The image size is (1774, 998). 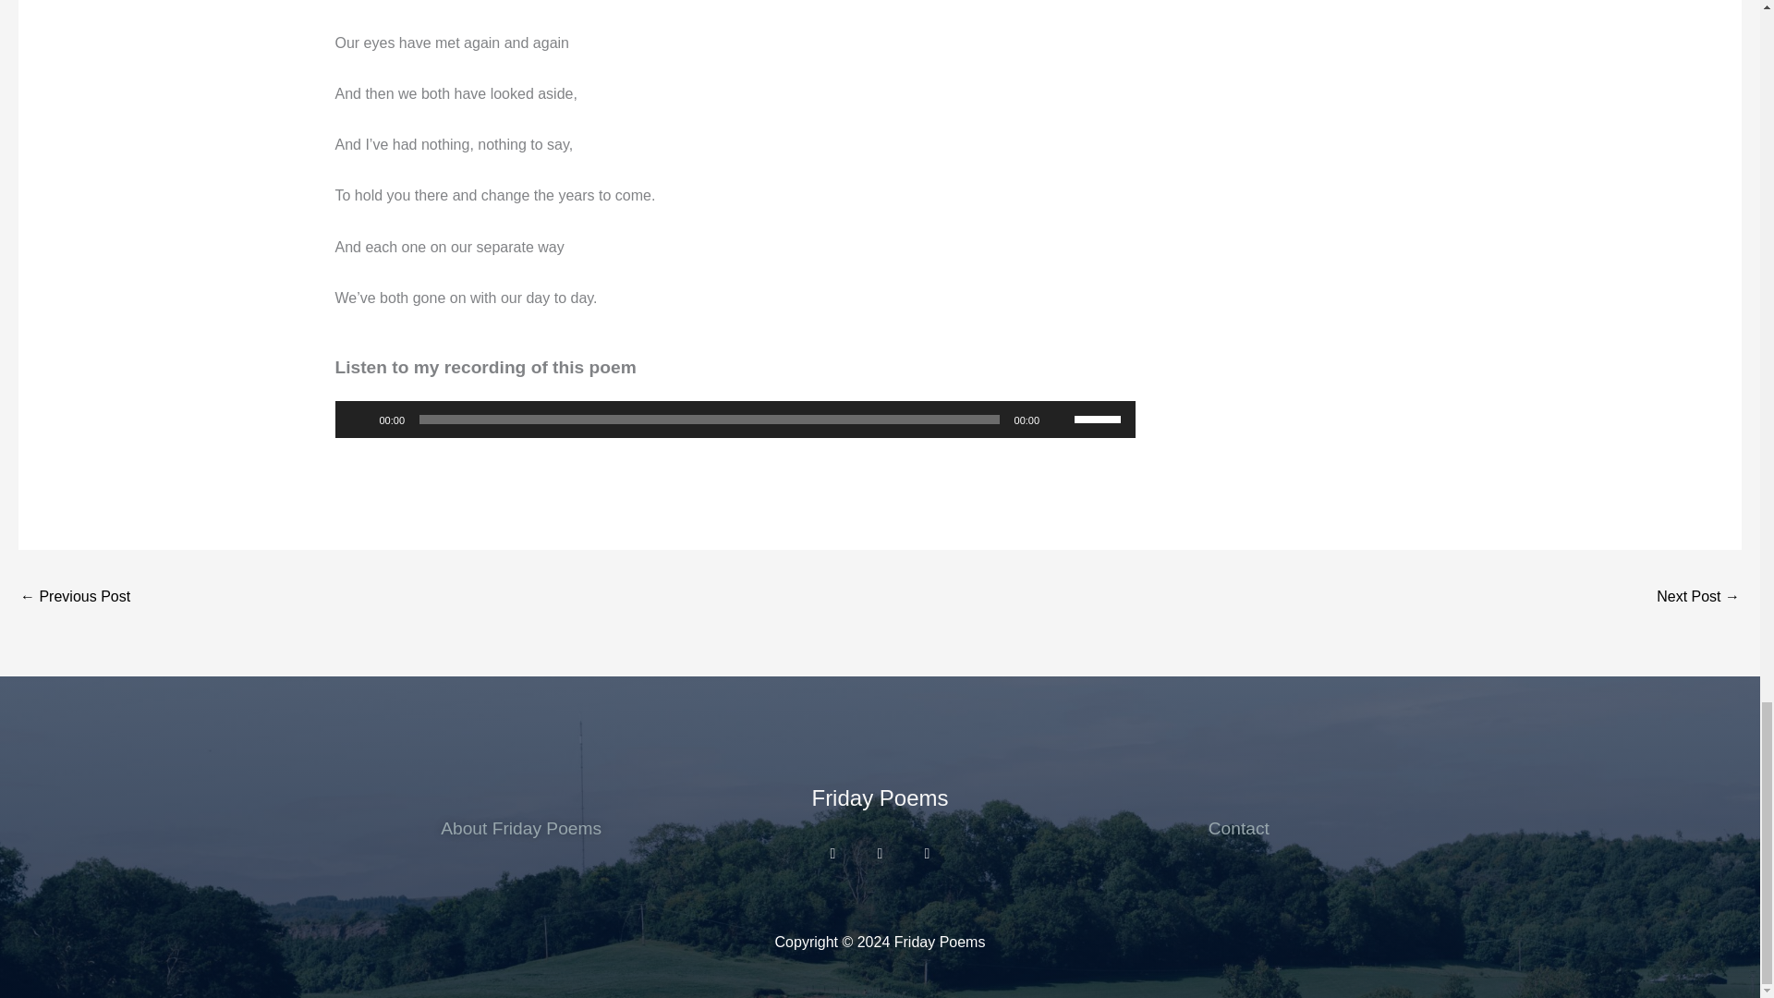 I want to click on Contact, so click(x=1238, y=828).